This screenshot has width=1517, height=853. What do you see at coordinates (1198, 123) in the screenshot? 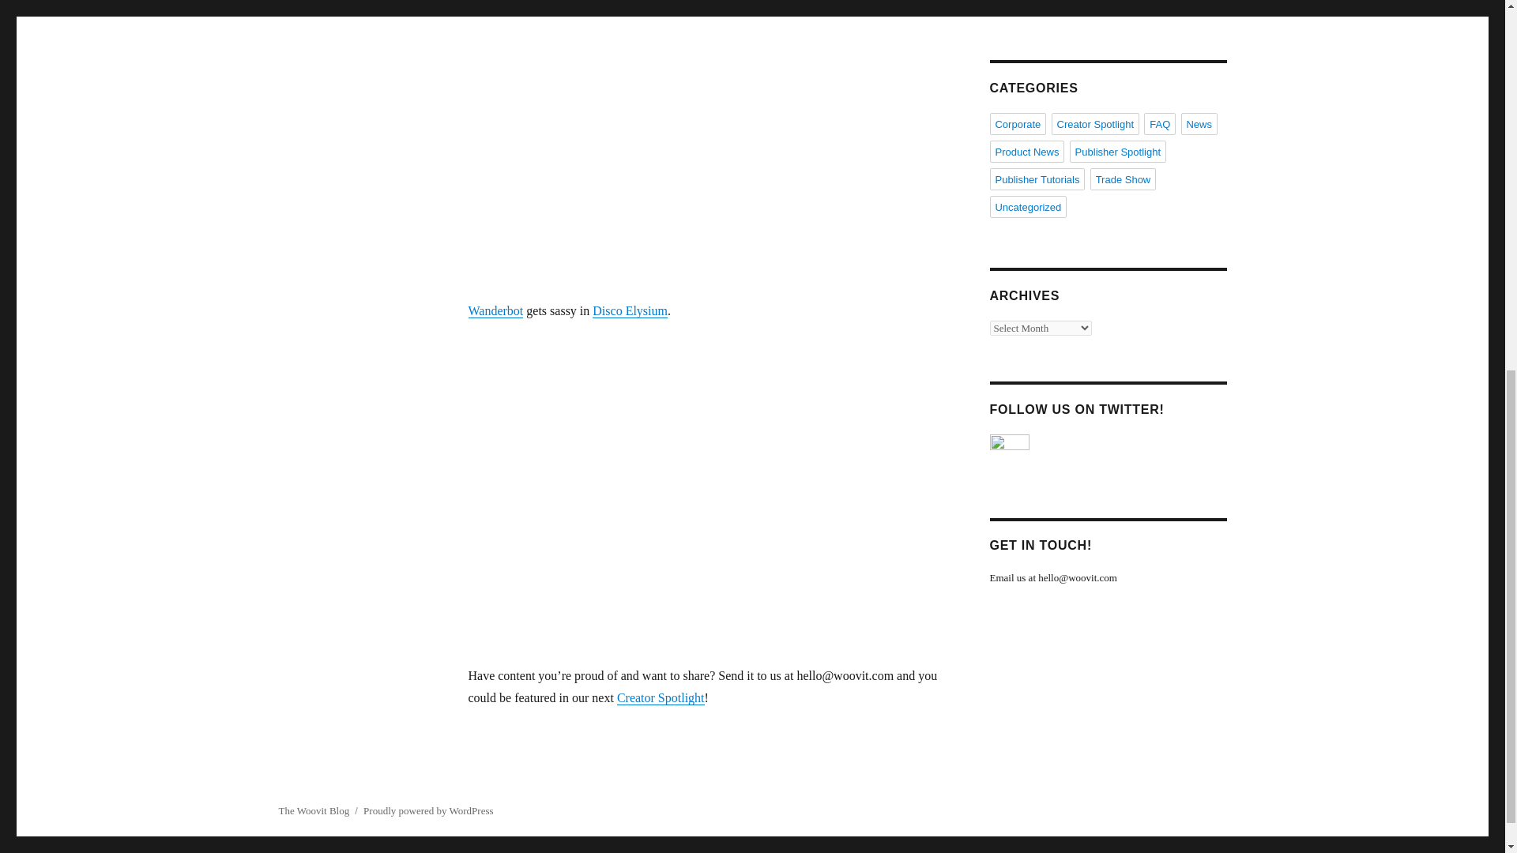
I see `News` at bounding box center [1198, 123].